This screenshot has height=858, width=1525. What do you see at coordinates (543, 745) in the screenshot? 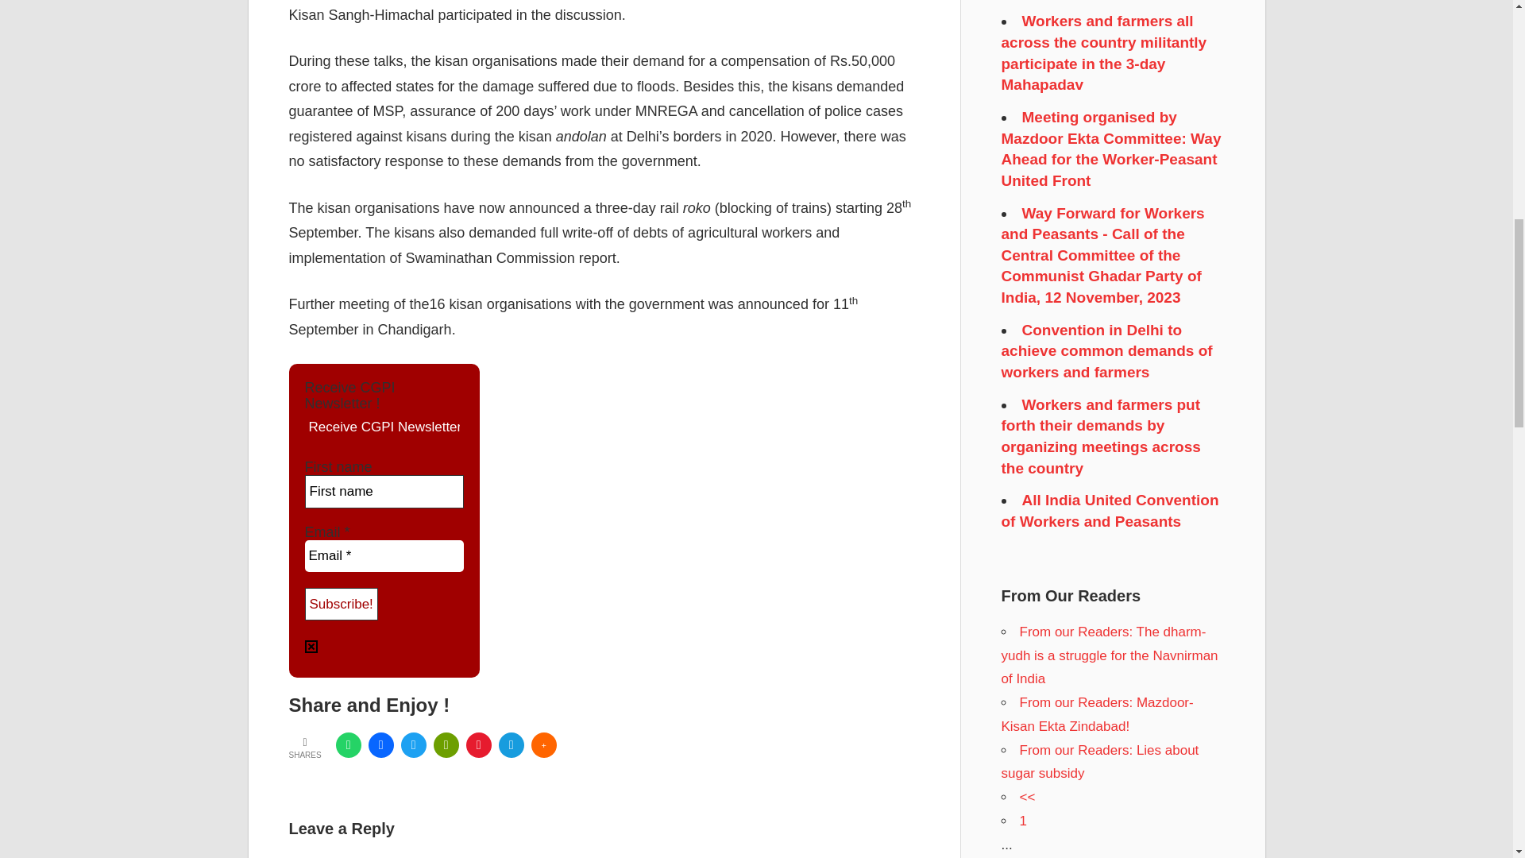
I see `More share links` at bounding box center [543, 745].